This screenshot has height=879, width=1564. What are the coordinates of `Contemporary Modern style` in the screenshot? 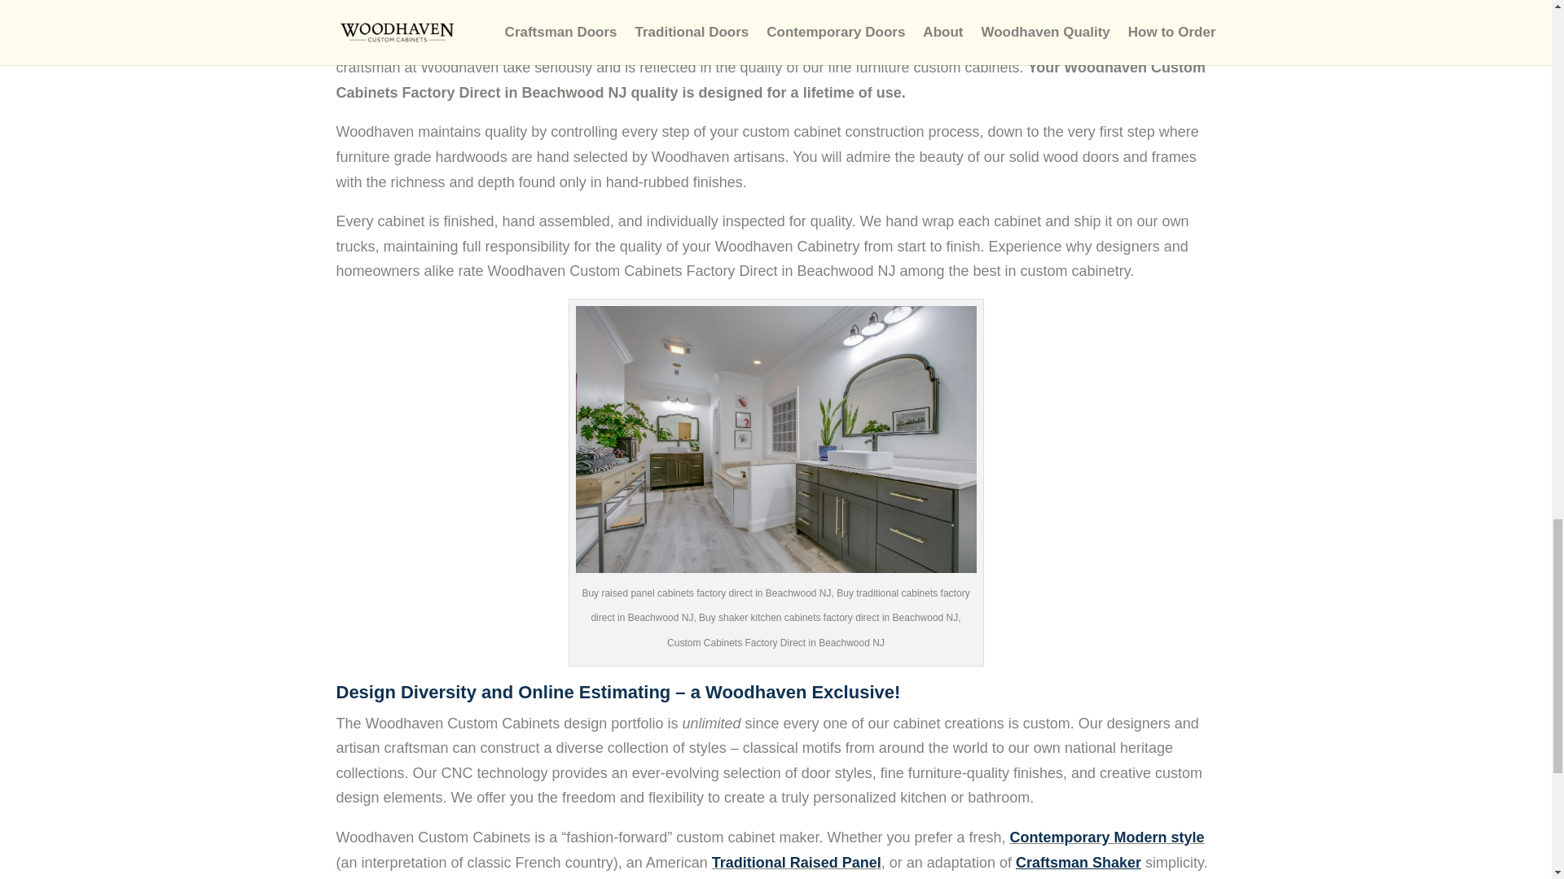 It's located at (1107, 837).